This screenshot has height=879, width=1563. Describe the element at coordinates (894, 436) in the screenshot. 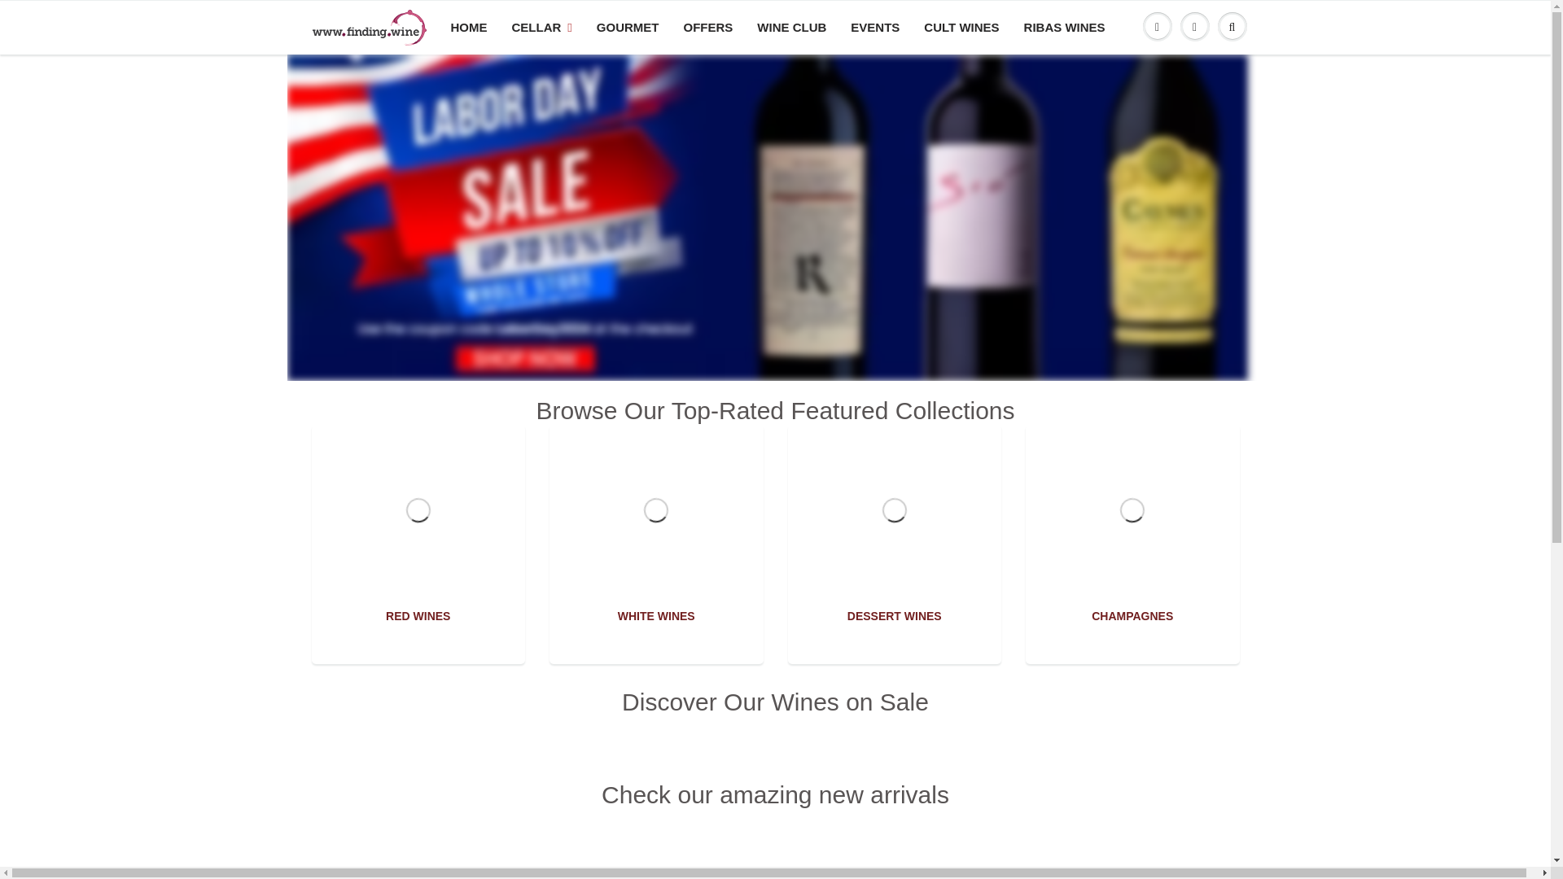

I see `Browse our Dessert wines collection` at that location.